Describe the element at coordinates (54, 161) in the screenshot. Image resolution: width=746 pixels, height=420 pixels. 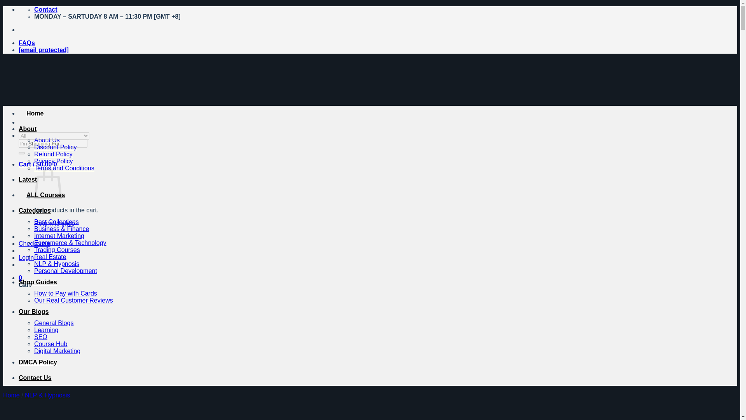
I see `Privacy Policy` at that location.